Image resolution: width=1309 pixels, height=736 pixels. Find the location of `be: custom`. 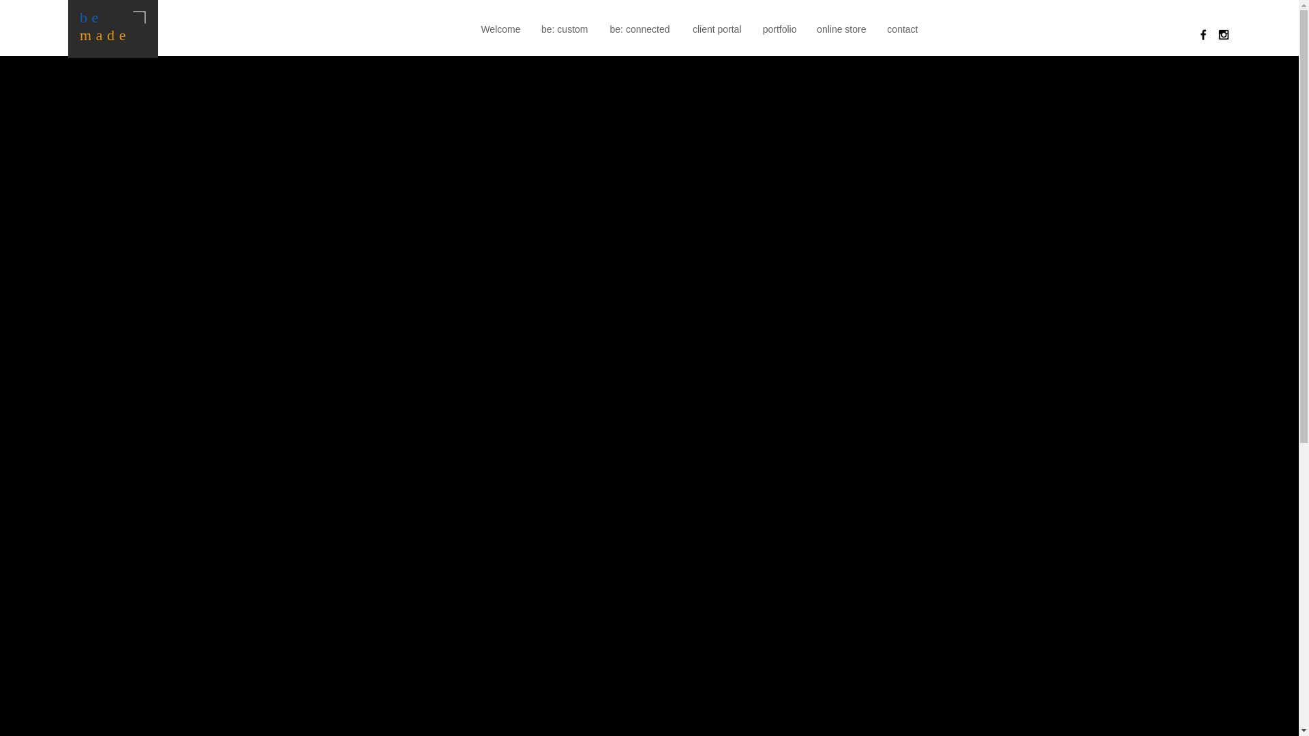

be: custom is located at coordinates (562, 29).